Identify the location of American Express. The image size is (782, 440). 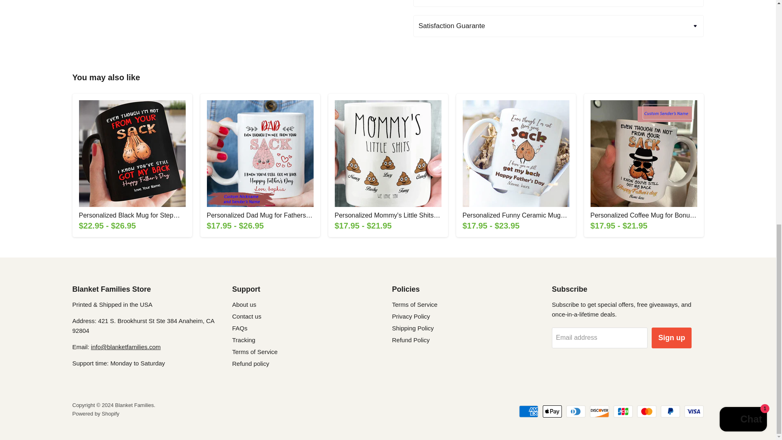
(529, 411).